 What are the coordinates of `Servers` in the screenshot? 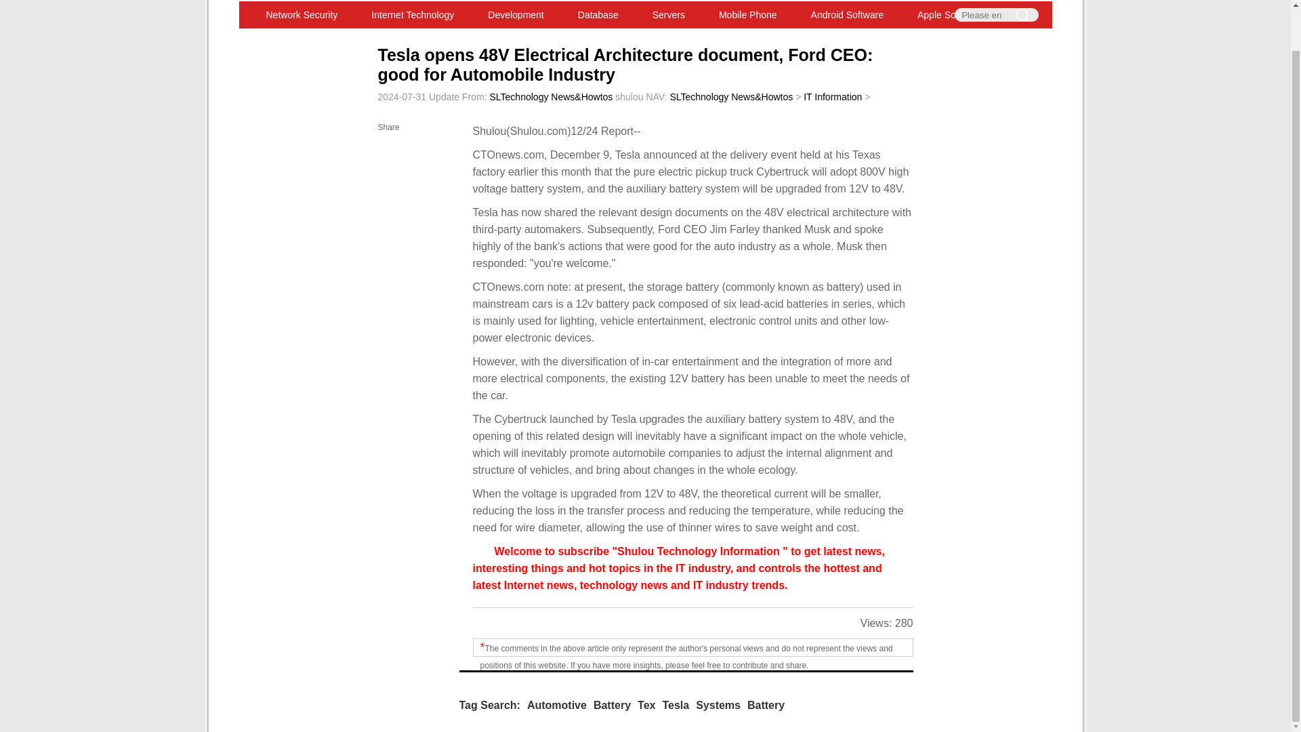 It's located at (669, 15).